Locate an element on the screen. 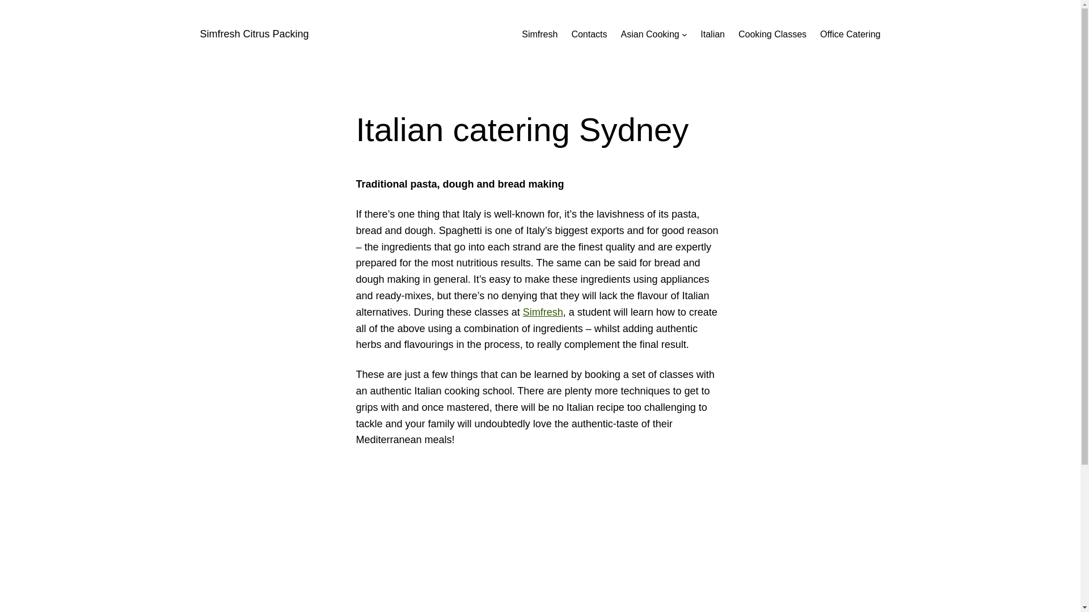 The width and height of the screenshot is (1089, 612). Simfresh Citrus Packing is located at coordinates (254, 34).